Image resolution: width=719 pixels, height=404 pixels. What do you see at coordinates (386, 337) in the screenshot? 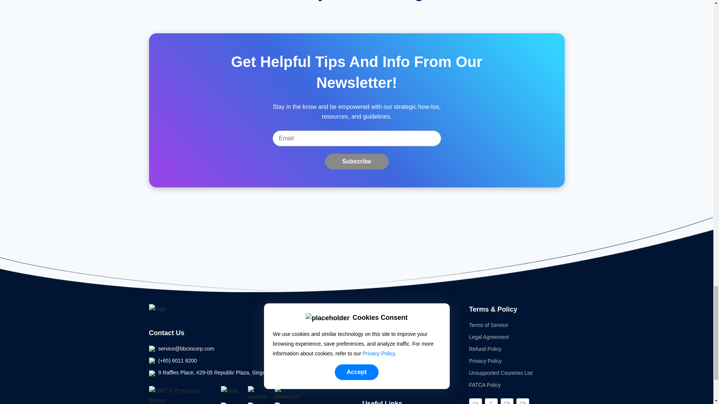
I see `Open Bank Account` at bounding box center [386, 337].